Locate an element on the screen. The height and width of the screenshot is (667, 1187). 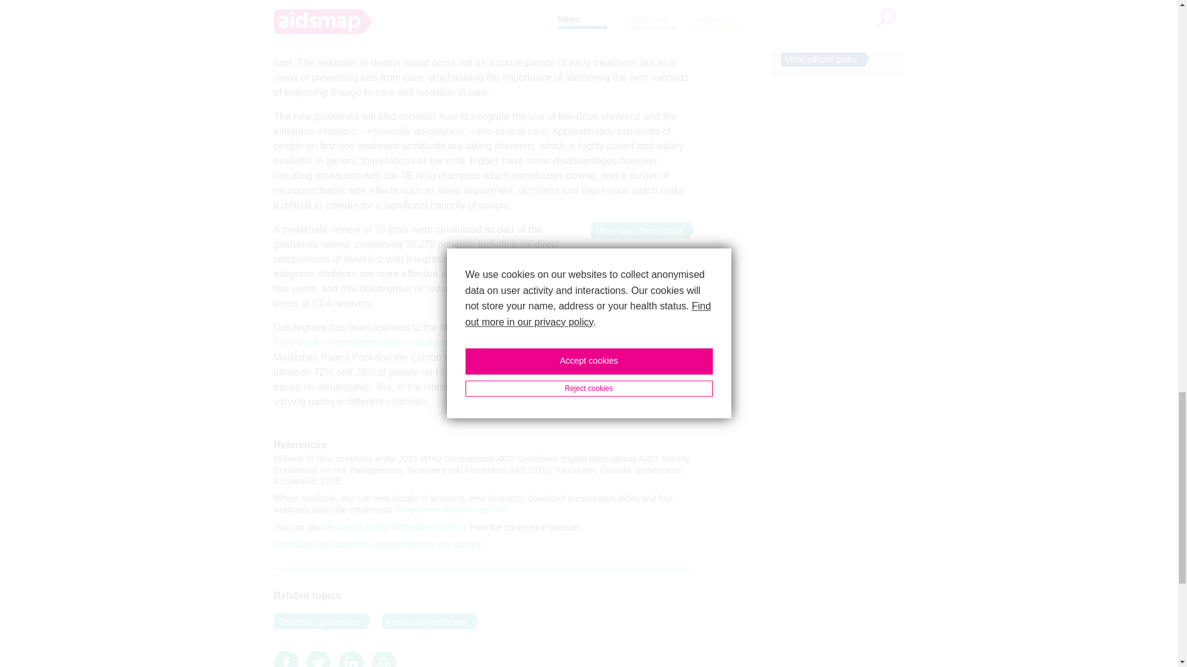
Facebook is located at coordinates (285, 662).